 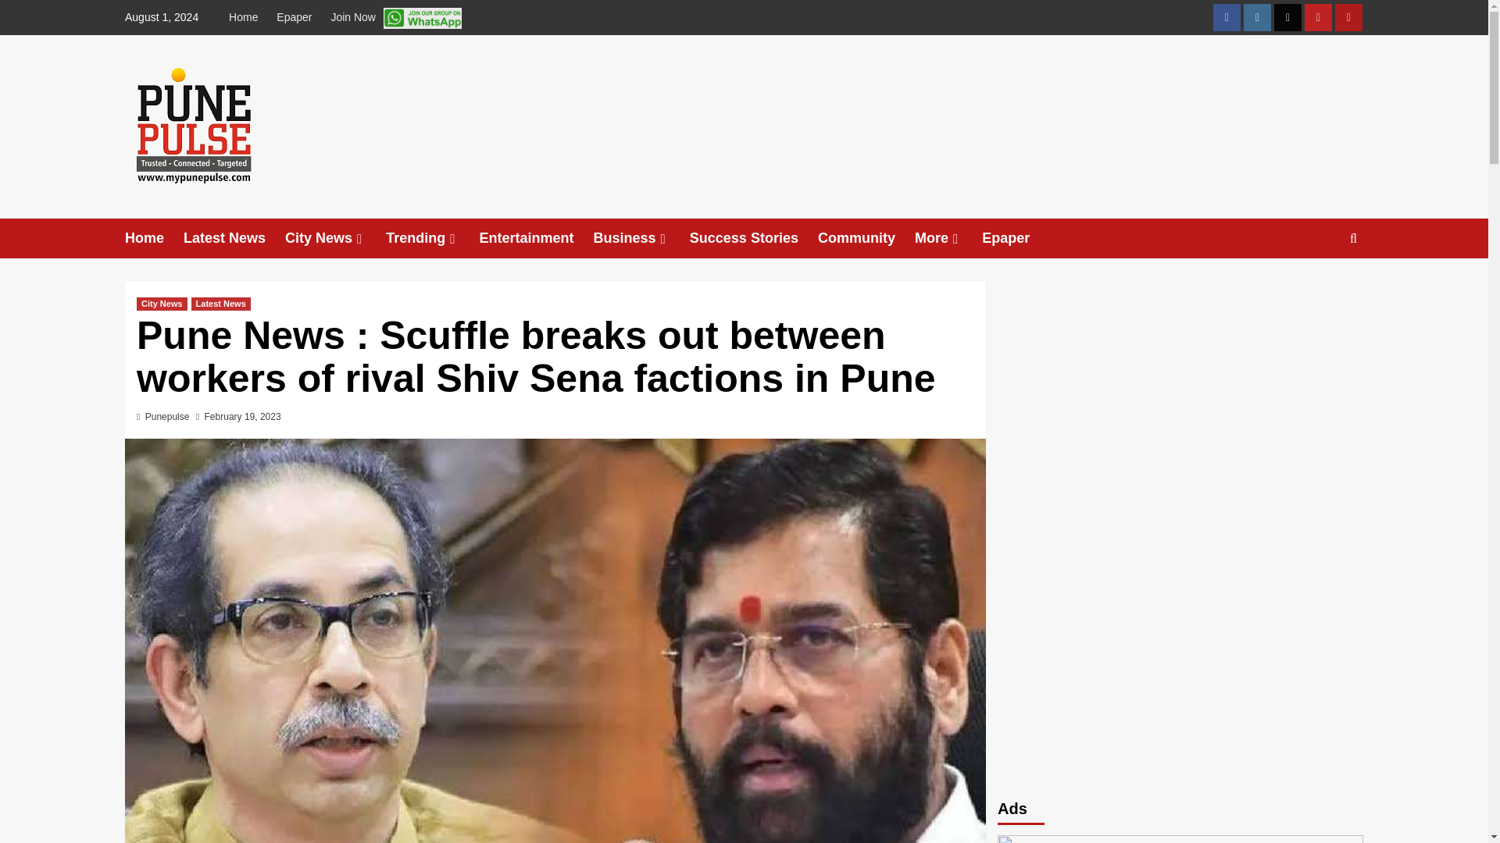 What do you see at coordinates (294, 17) in the screenshot?
I see `Epaper` at bounding box center [294, 17].